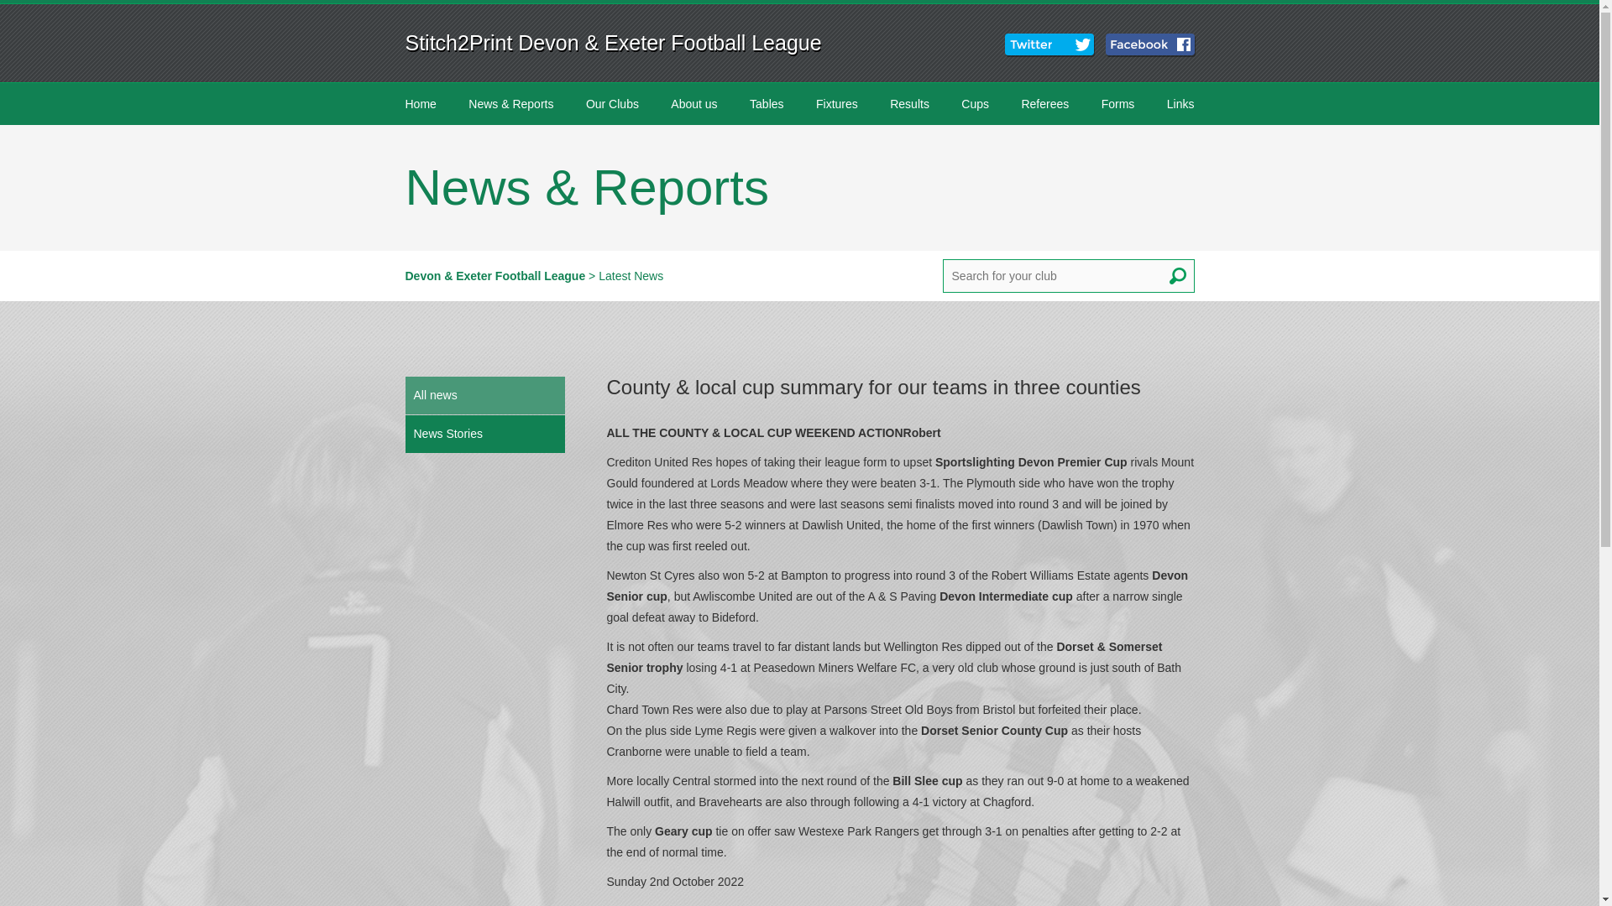  I want to click on Fixtures, so click(836, 104).